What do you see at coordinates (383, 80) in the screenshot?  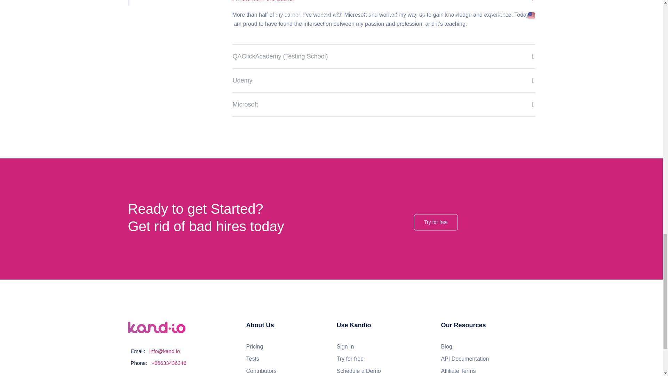 I see `Udemy` at bounding box center [383, 80].